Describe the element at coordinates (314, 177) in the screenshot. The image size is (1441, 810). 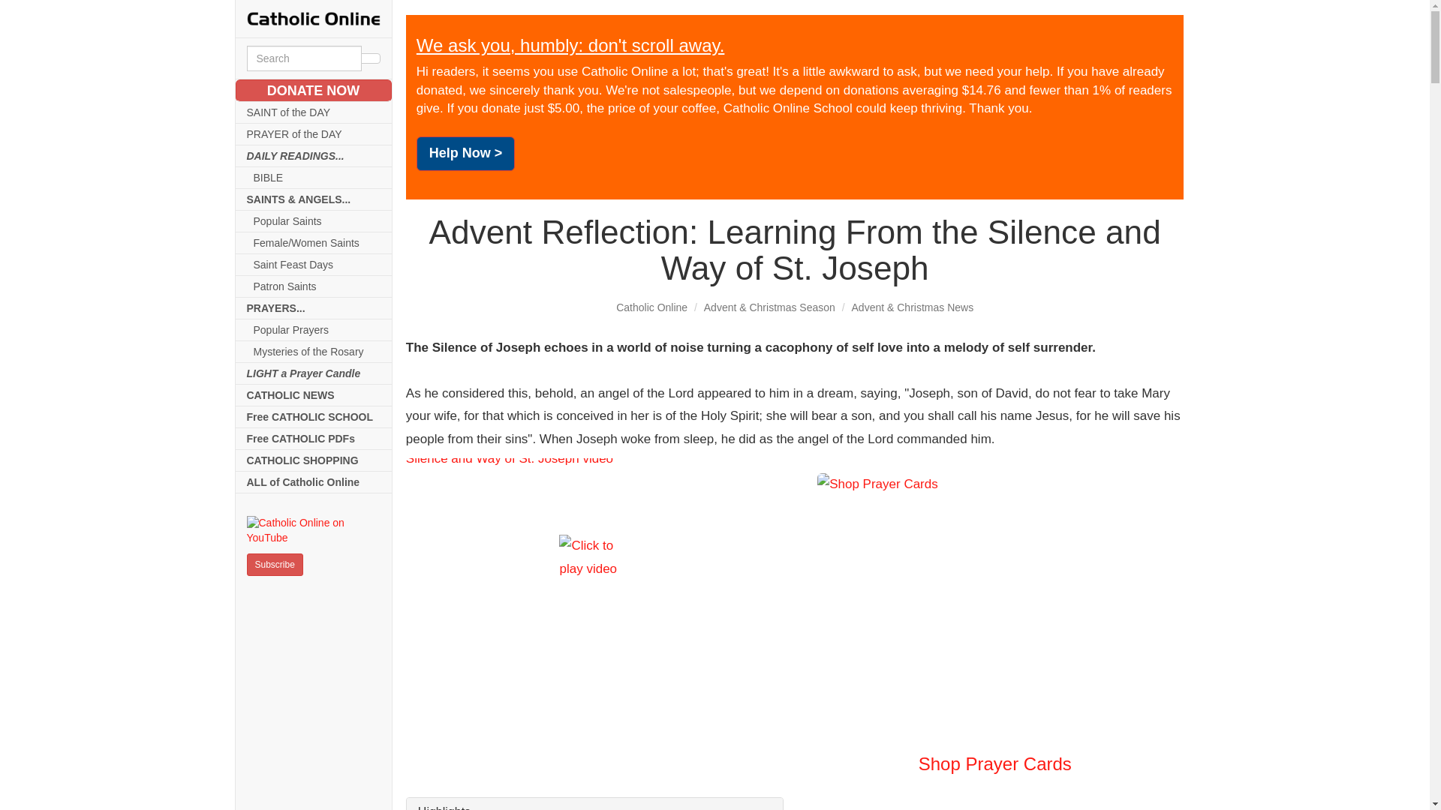
I see `BIBLE` at that location.